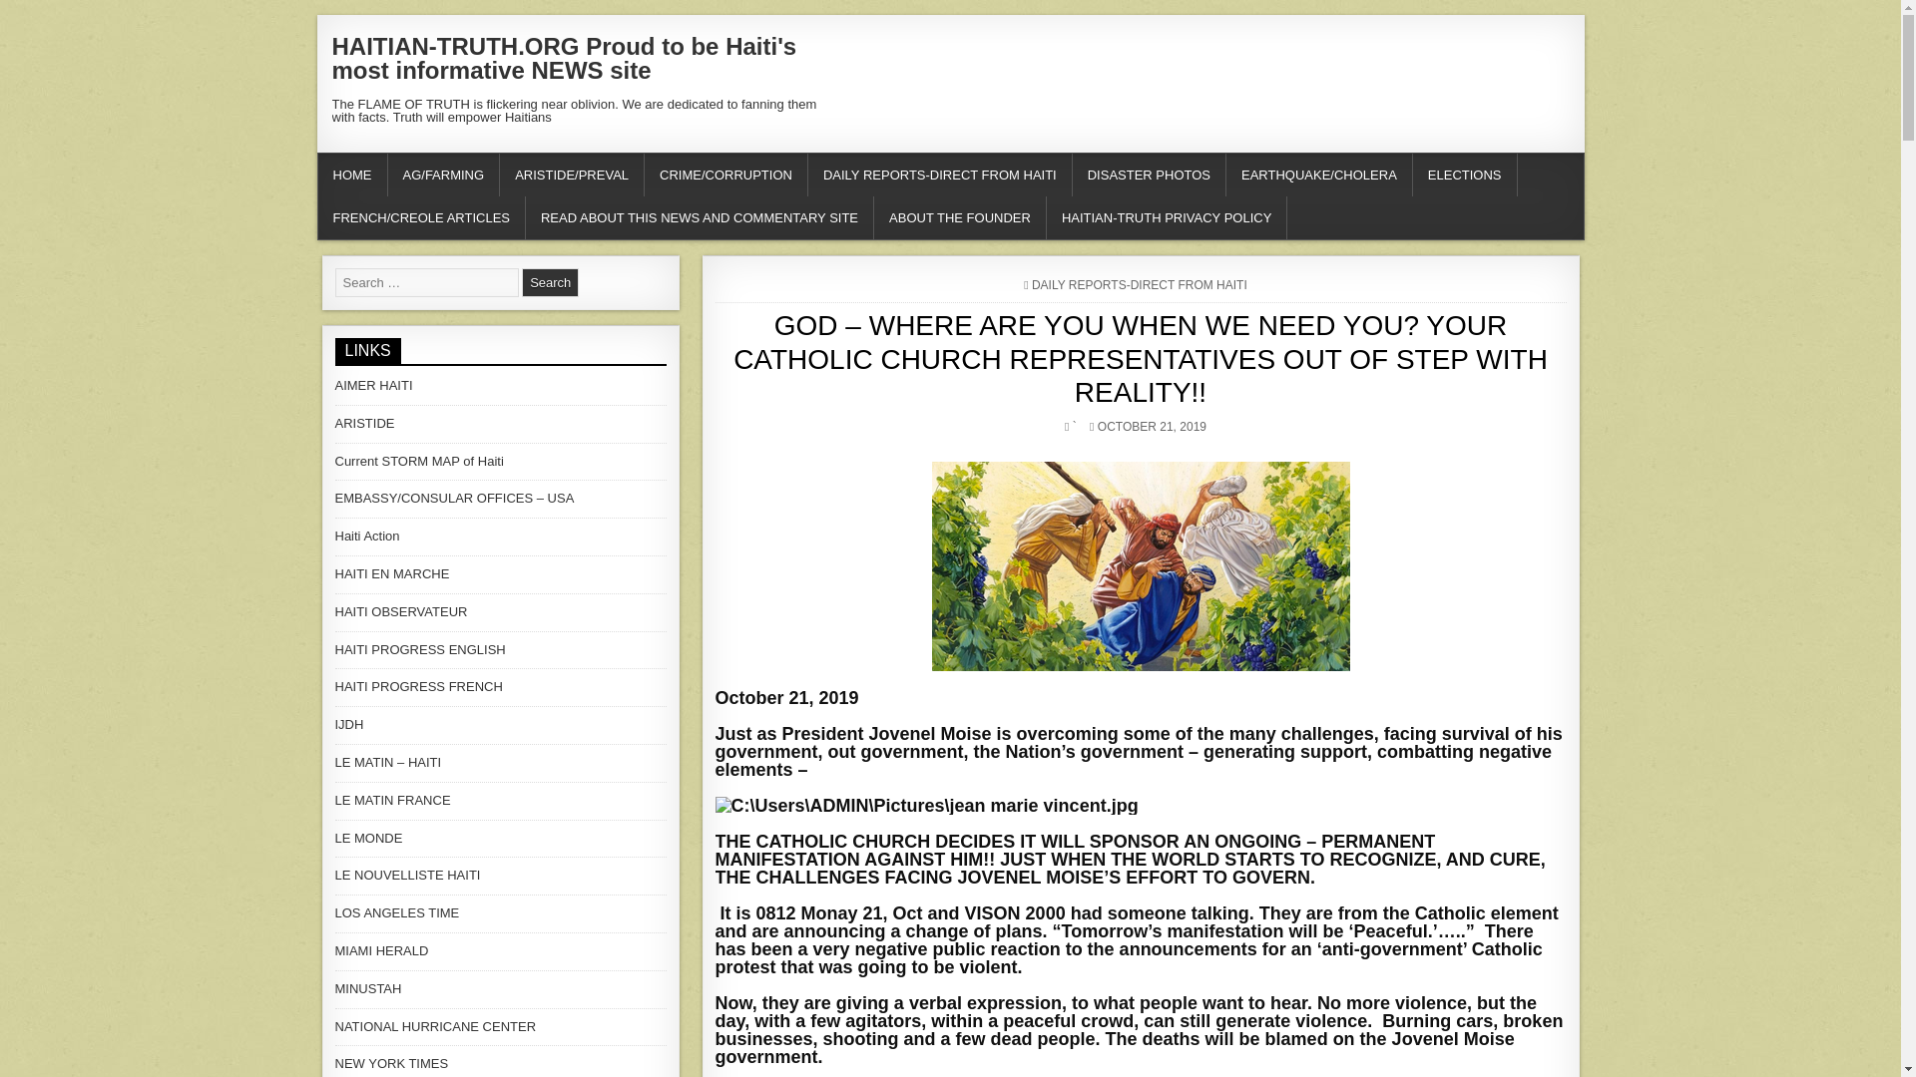 This screenshot has height=1077, width=1916. Describe the element at coordinates (549, 282) in the screenshot. I see `Search` at that location.